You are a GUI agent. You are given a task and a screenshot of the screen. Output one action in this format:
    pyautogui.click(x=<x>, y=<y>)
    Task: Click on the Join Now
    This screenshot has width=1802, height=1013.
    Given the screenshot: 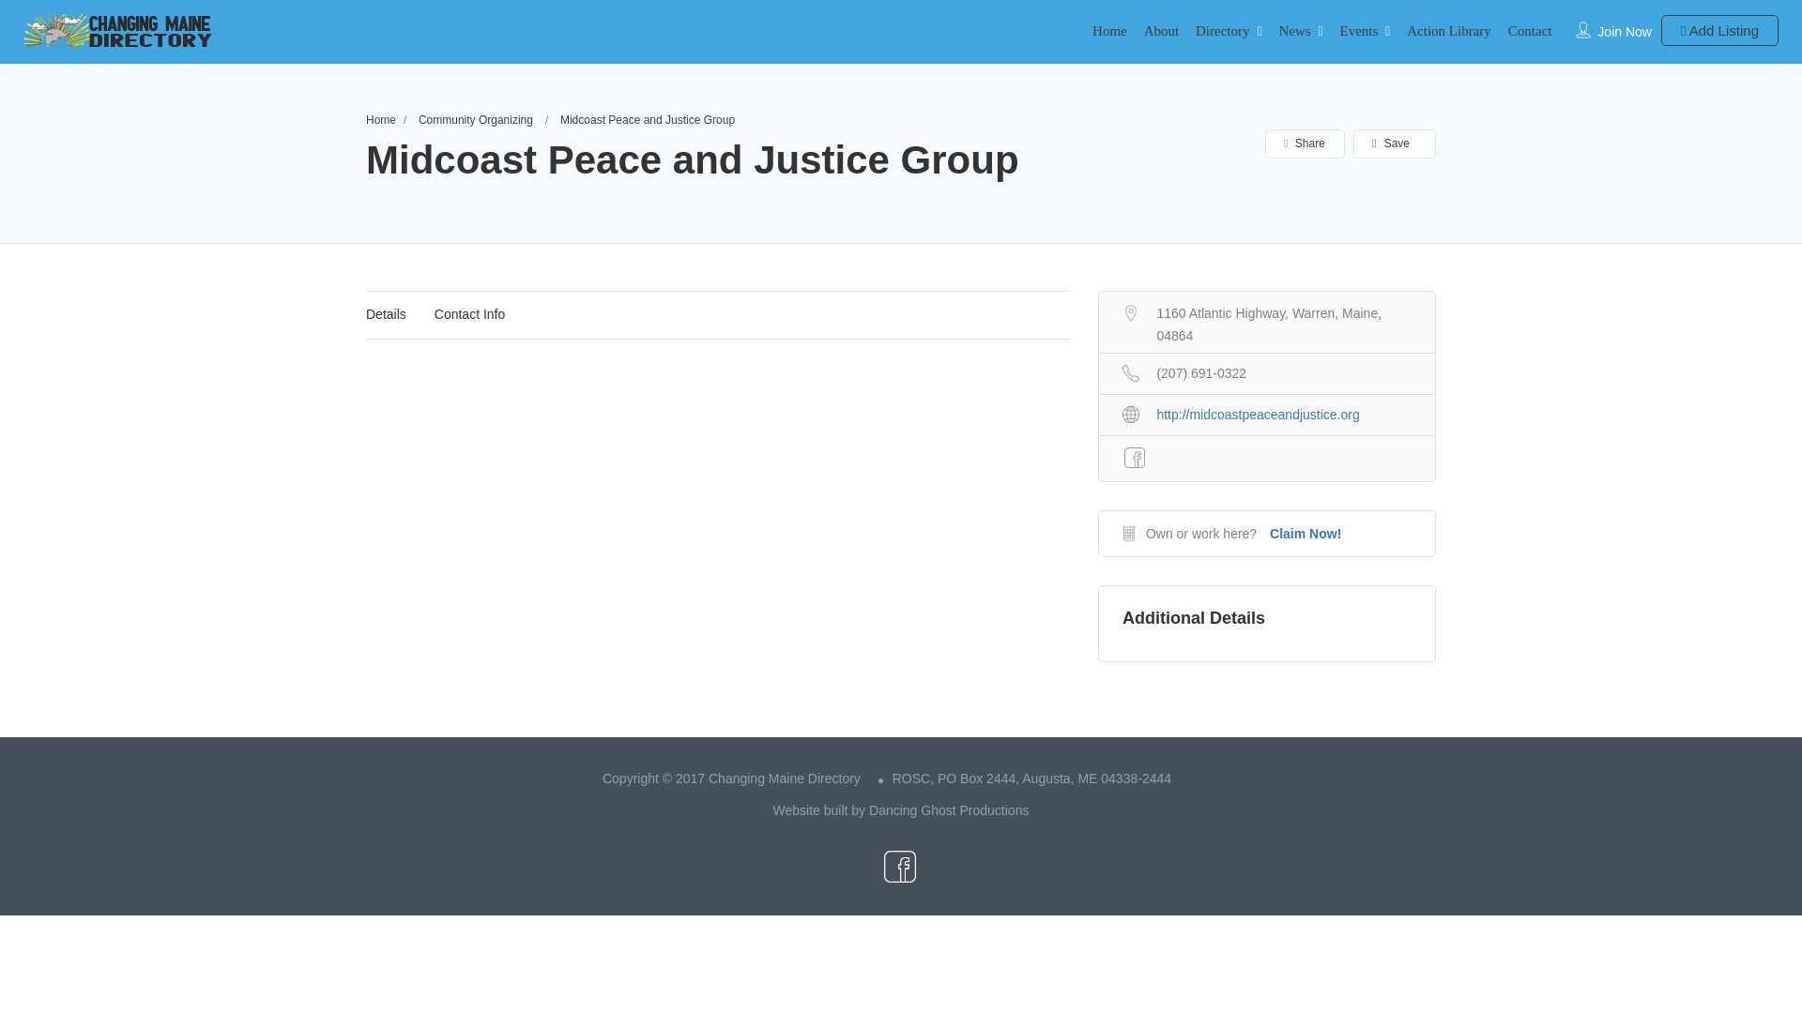 What is the action you would take?
    pyautogui.click(x=1624, y=32)
    